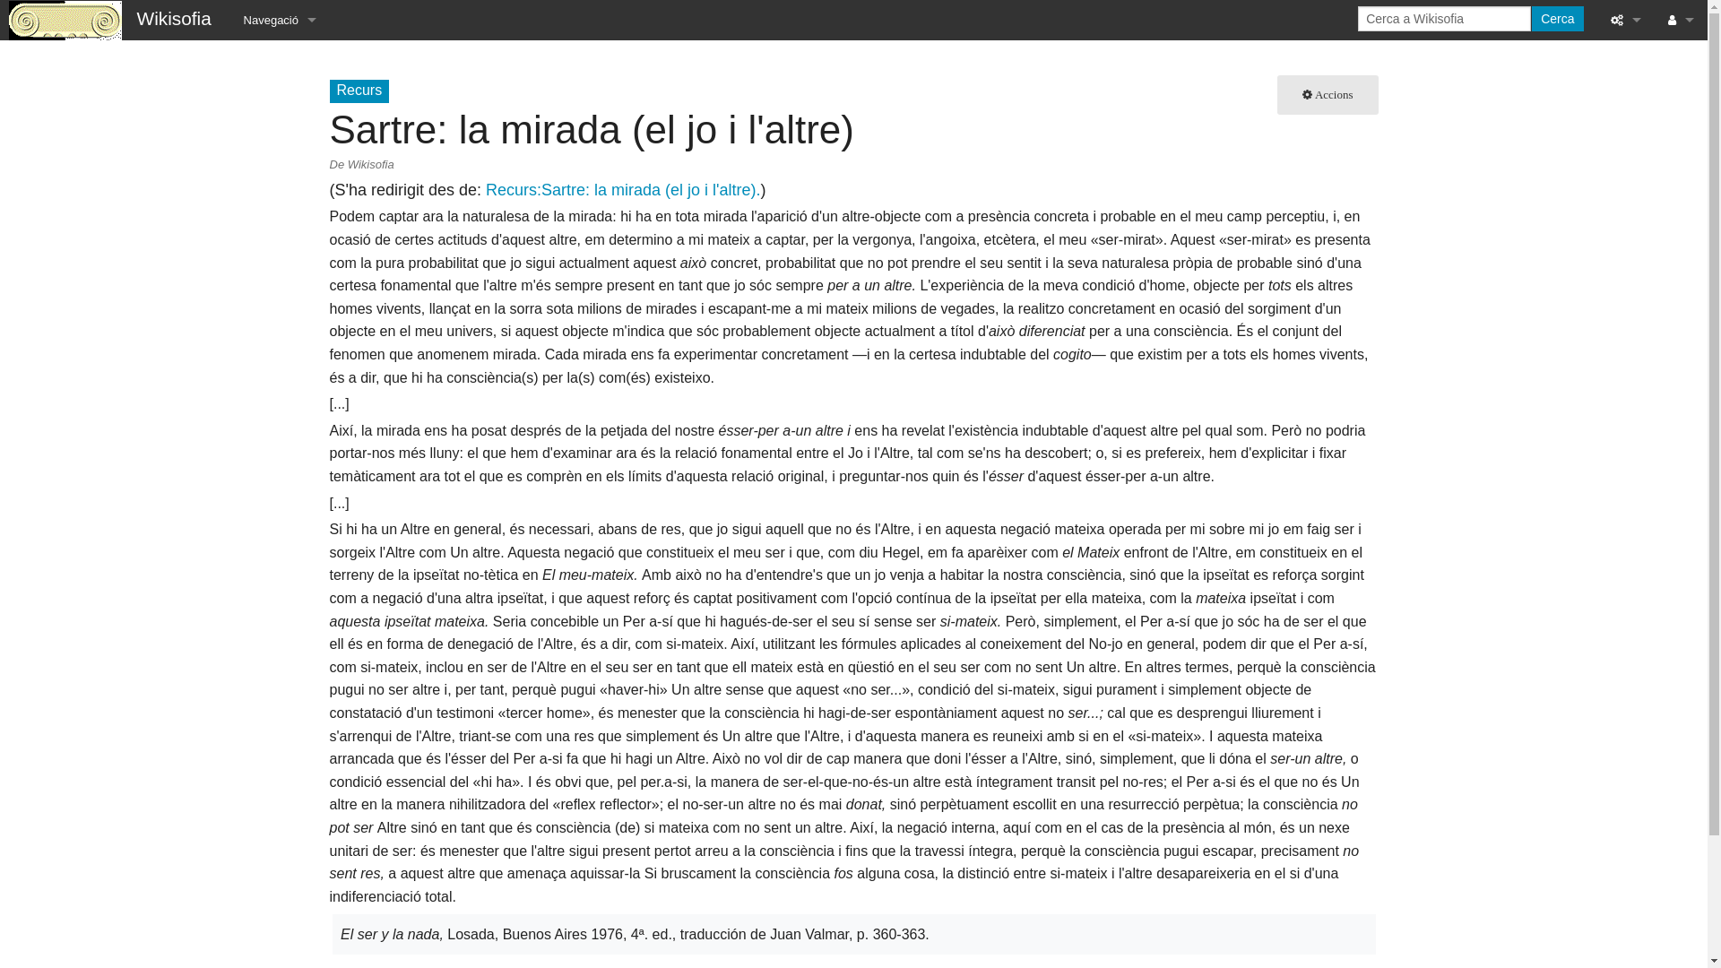 Image resolution: width=1721 pixels, height=968 pixels. Describe the element at coordinates (1626, 100) in the screenshot. I see `Canvis relacionats` at that location.